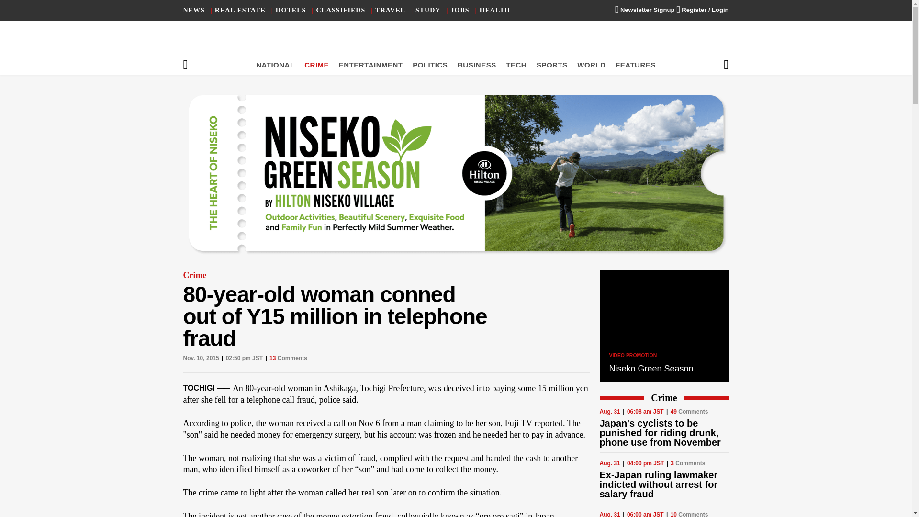 This screenshot has height=517, width=919. Describe the element at coordinates (275, 65) in the screenshot. I see `NATIONAL` at that location.